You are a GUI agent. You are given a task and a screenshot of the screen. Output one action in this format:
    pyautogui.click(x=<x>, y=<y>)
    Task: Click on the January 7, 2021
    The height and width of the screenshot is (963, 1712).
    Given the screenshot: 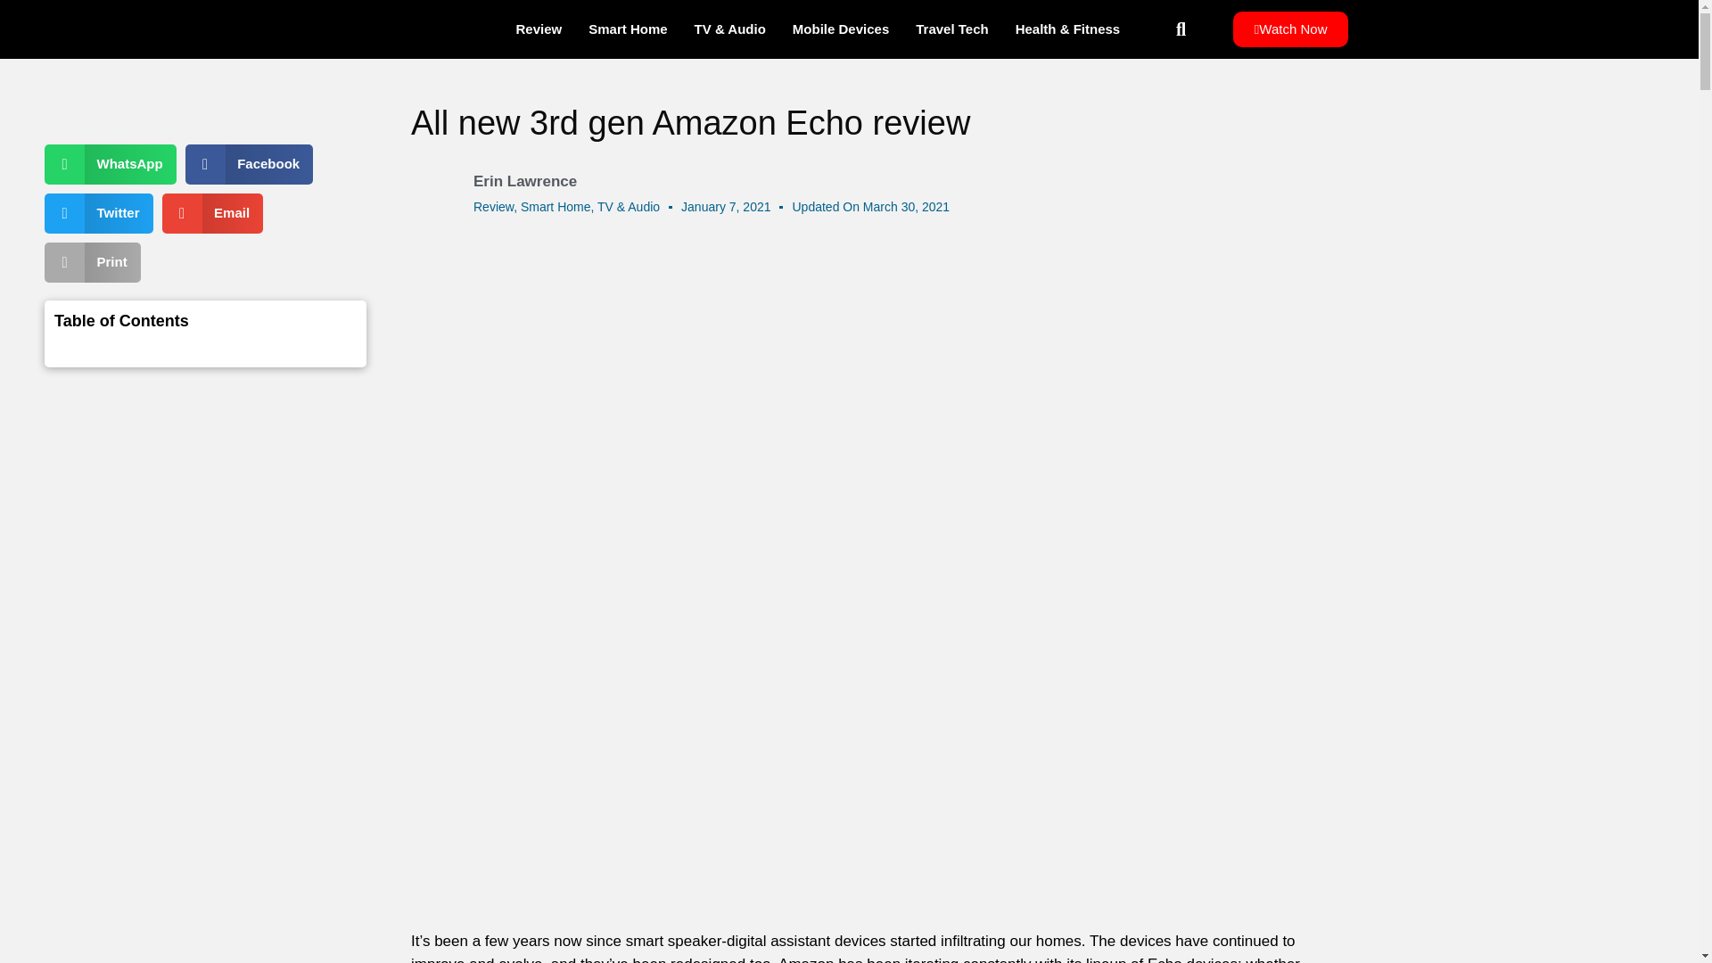 What is the action you would take?
    pyautogui.click(x=726, y=207)
    